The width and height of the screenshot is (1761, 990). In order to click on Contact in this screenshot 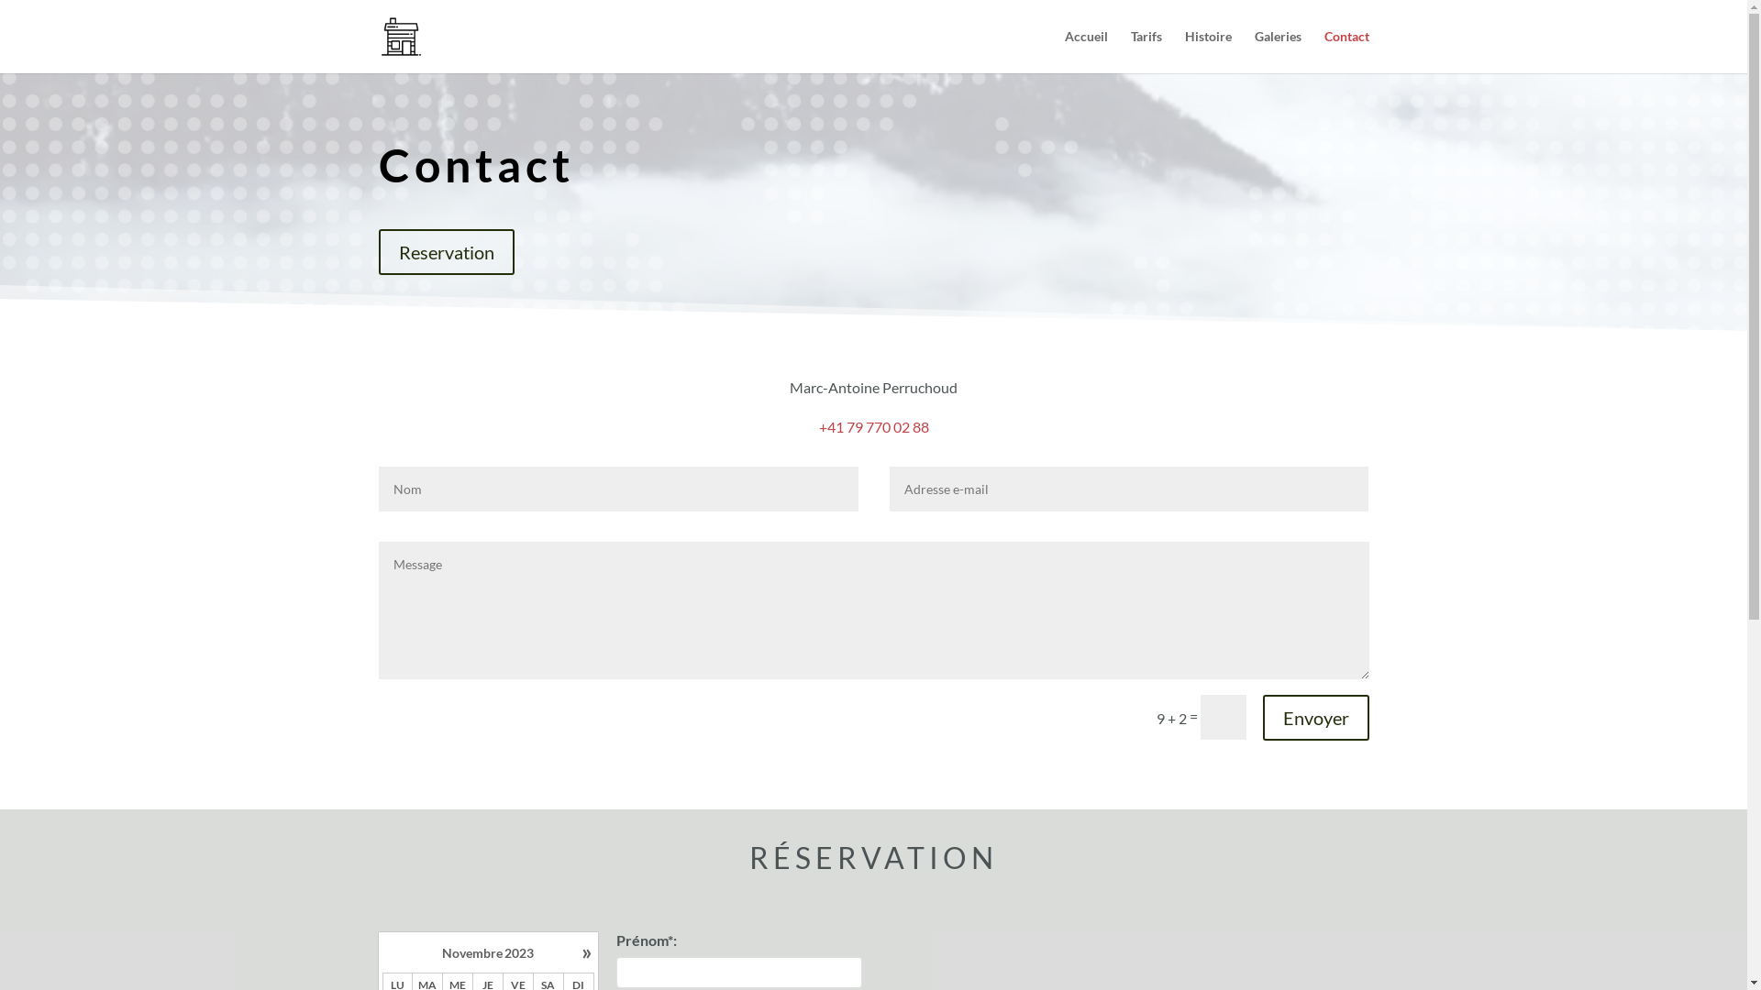, I will do `click(1346, 51)`.